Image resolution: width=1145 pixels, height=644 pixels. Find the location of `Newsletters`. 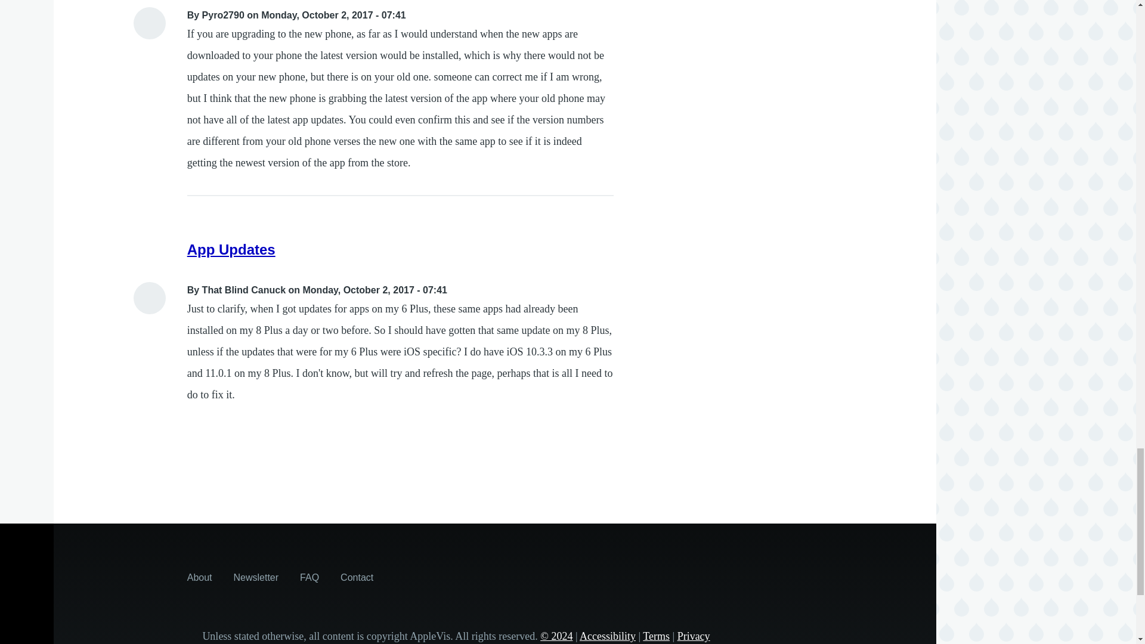

Newsletters is located at coordinates (256, 577).